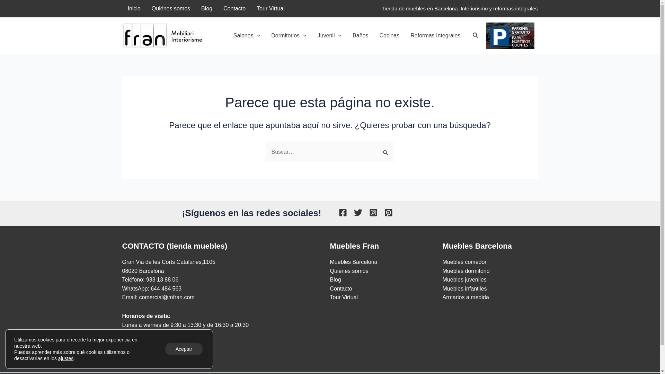  What do you see at coordinates (66, 358) in the screenshot?
I see `ajustes` at bounding box center [66, 358].